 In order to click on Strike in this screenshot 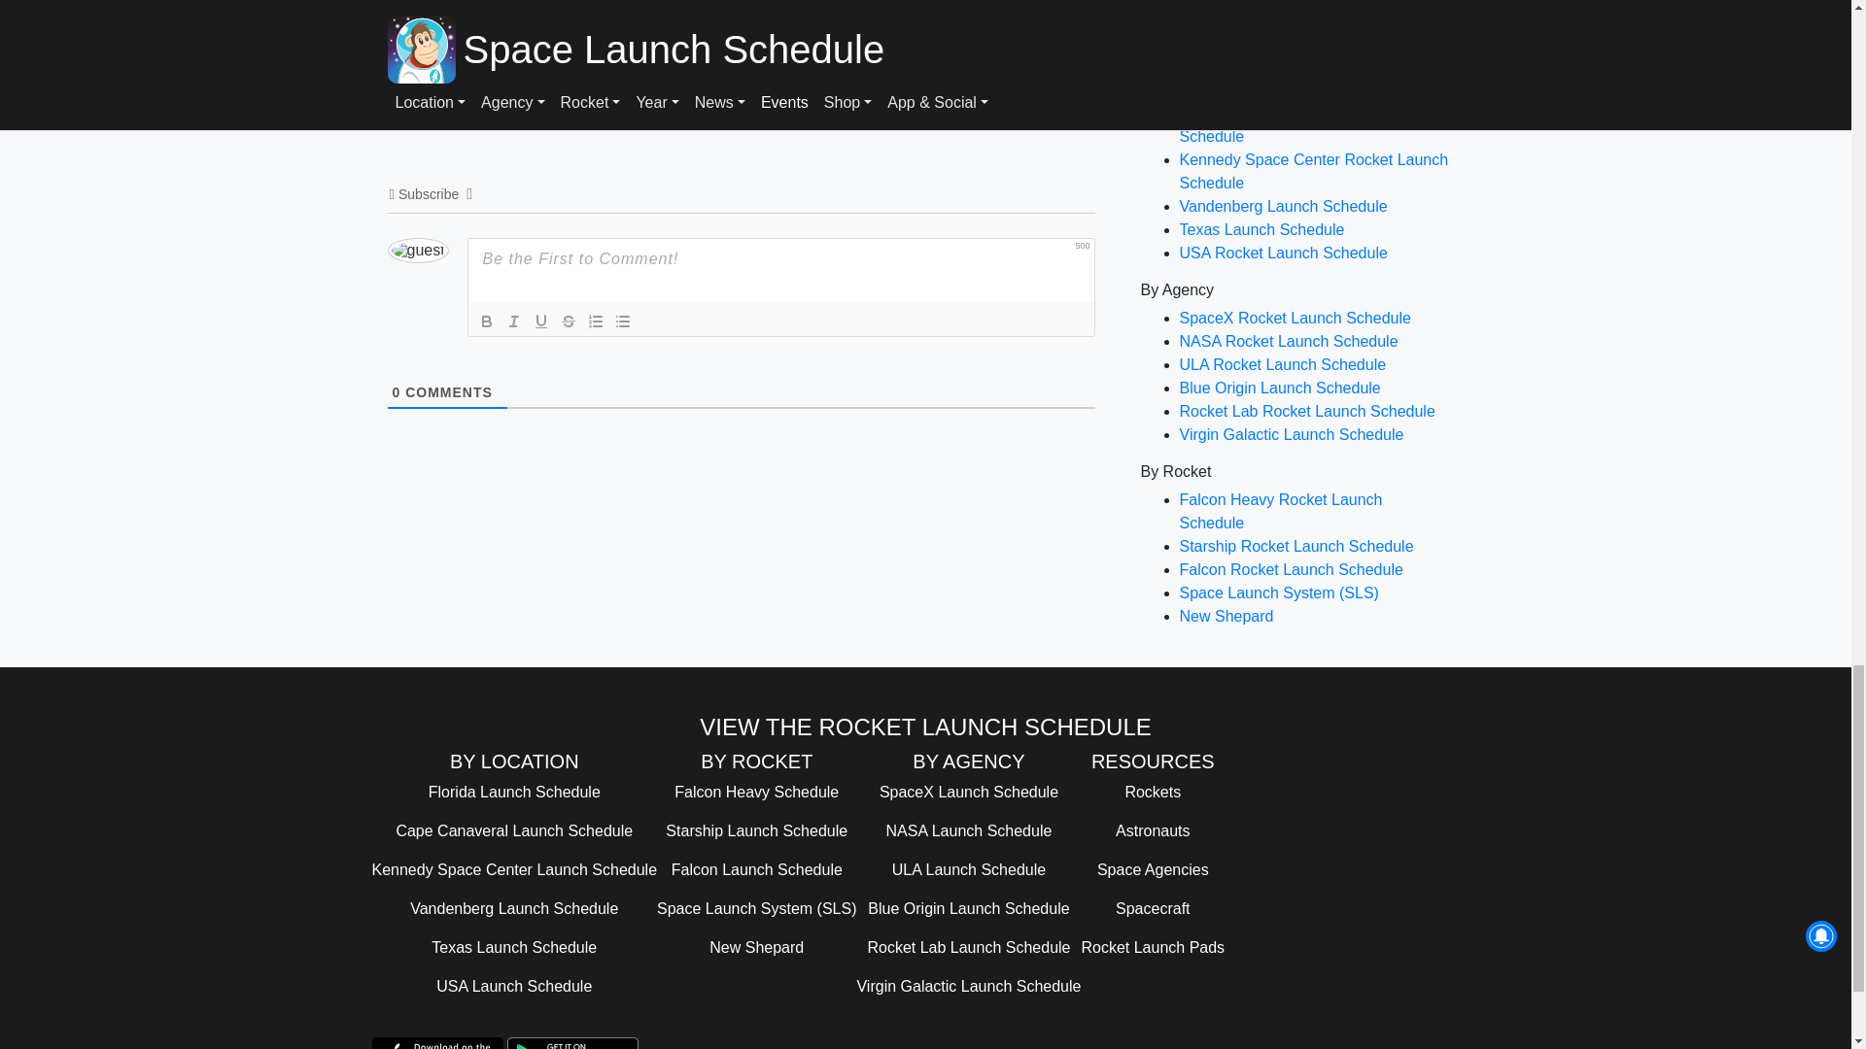, I will do `click(568, 321)`.